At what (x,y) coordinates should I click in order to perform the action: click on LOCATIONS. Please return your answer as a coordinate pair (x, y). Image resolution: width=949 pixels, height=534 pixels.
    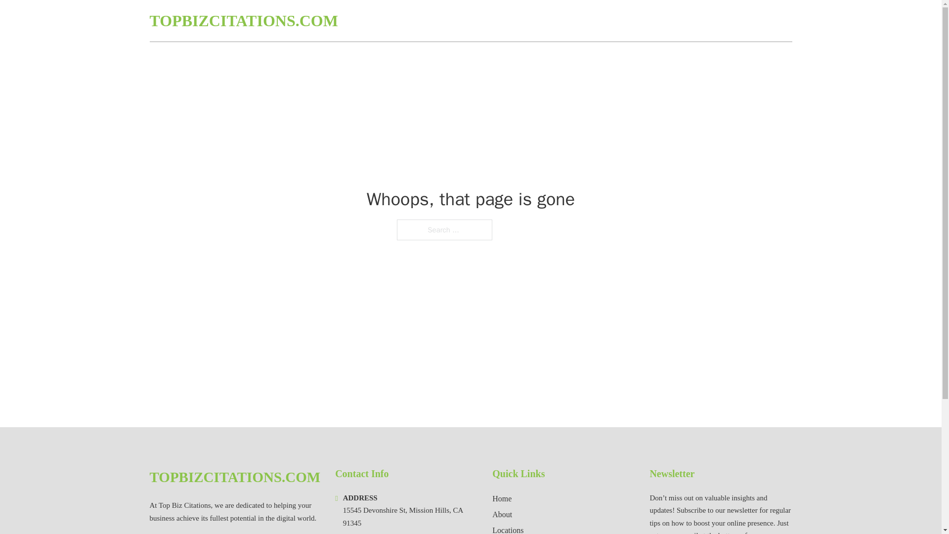
    Looking at the image, I should click on (721, 21).